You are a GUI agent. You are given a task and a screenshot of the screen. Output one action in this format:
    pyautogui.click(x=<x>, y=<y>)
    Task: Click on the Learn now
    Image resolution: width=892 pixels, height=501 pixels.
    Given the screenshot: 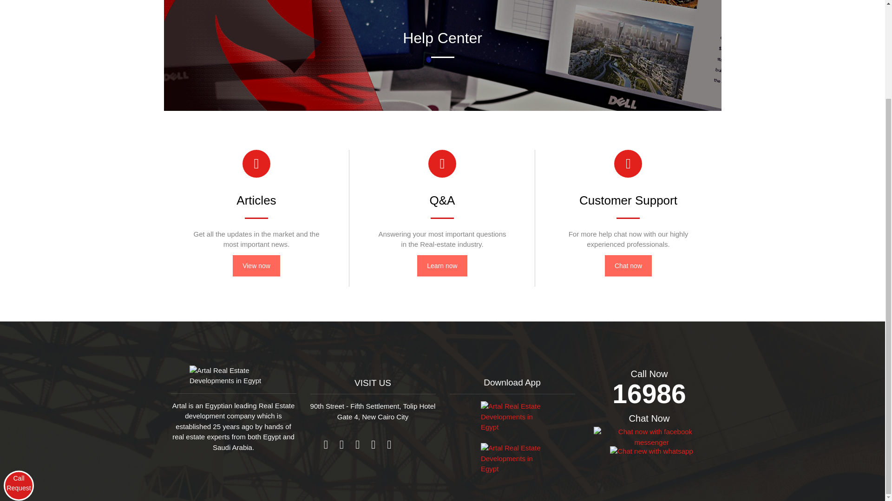 What is the action you would take?
    pyautogui.click(x=442, y=265)
    